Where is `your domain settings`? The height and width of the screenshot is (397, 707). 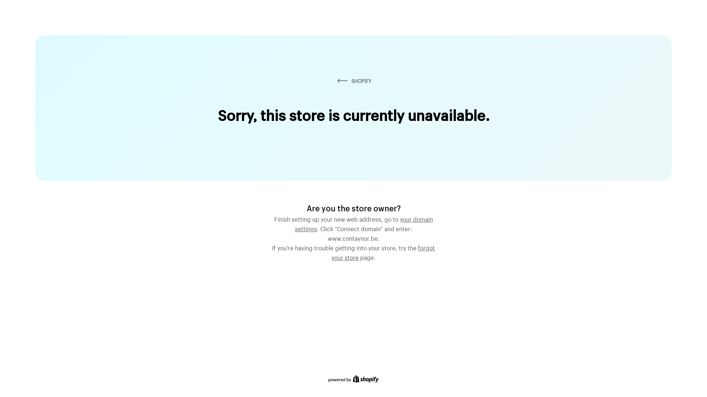
your domain settings is located at coordinates (364, 223).